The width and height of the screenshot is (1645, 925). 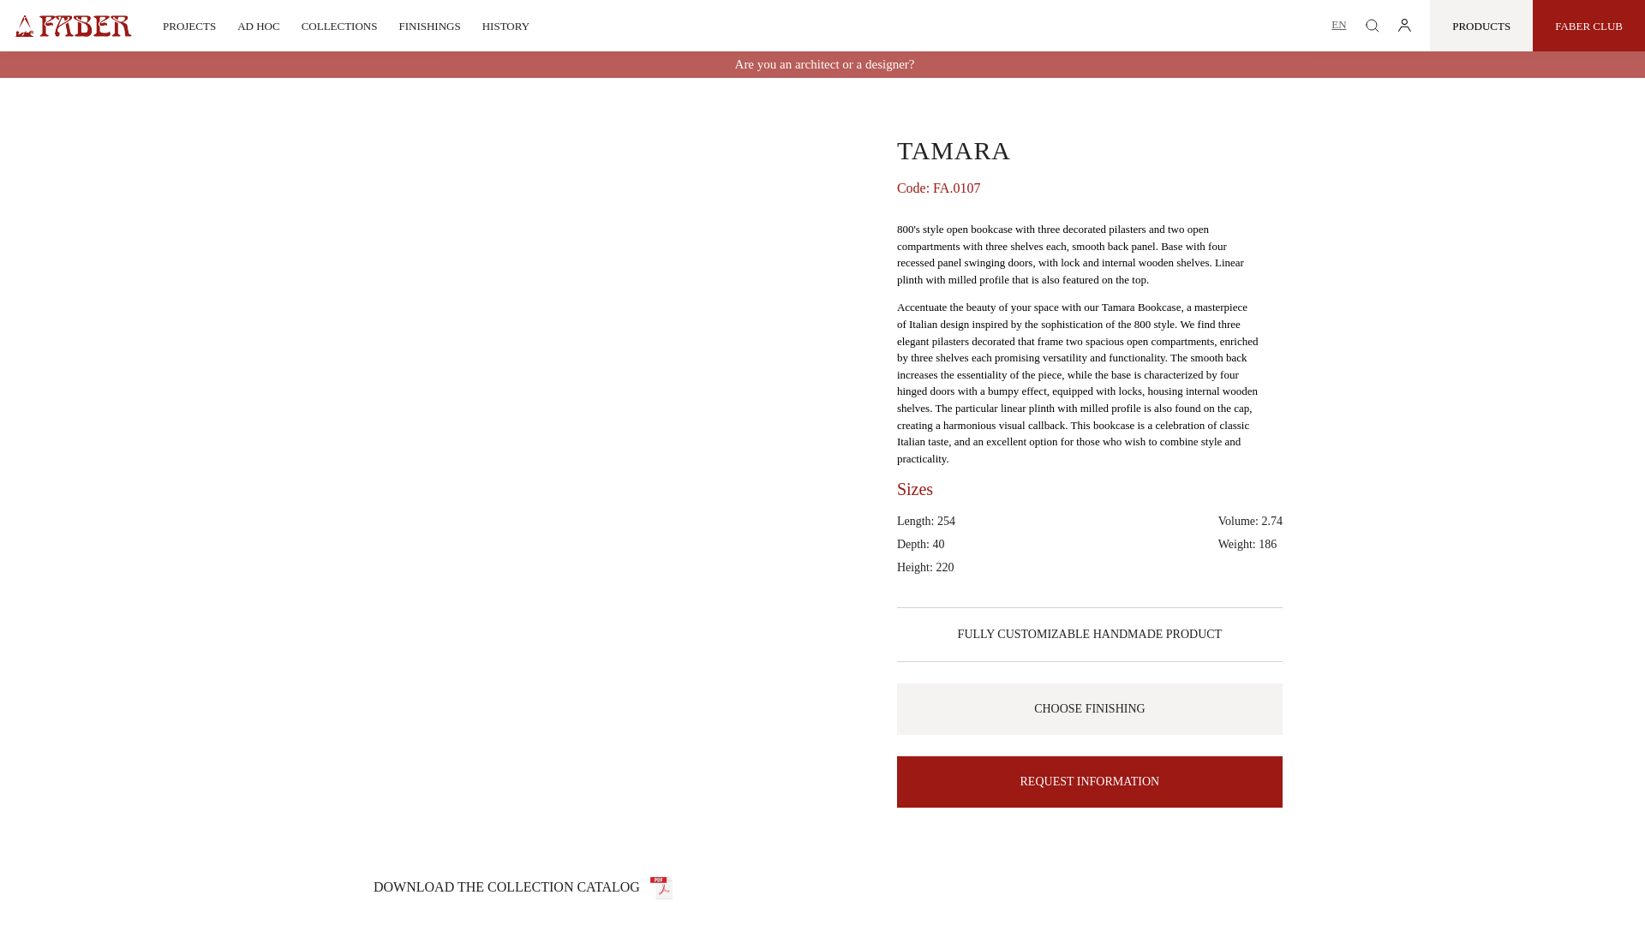 What do you see at coordinates (339, 26) in the screenshot?
I see `COLLECTIONS` at bounding box center [339, 26].